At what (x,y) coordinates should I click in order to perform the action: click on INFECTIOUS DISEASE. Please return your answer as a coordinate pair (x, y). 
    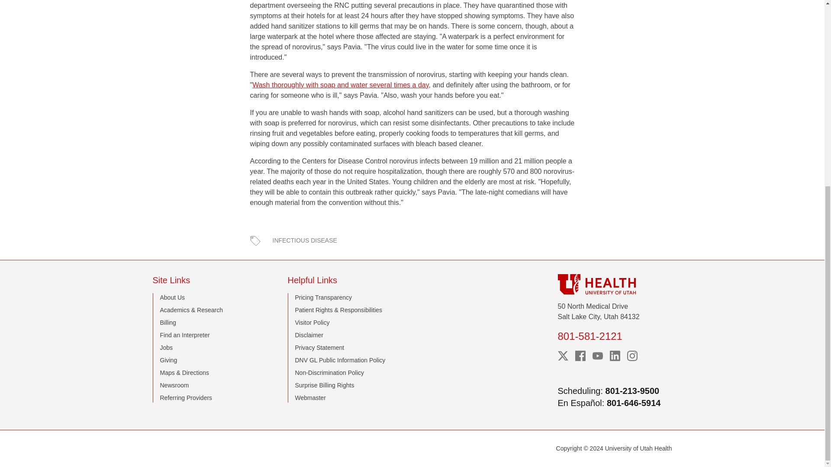
    Looking at the image, I should click on (305, 240).